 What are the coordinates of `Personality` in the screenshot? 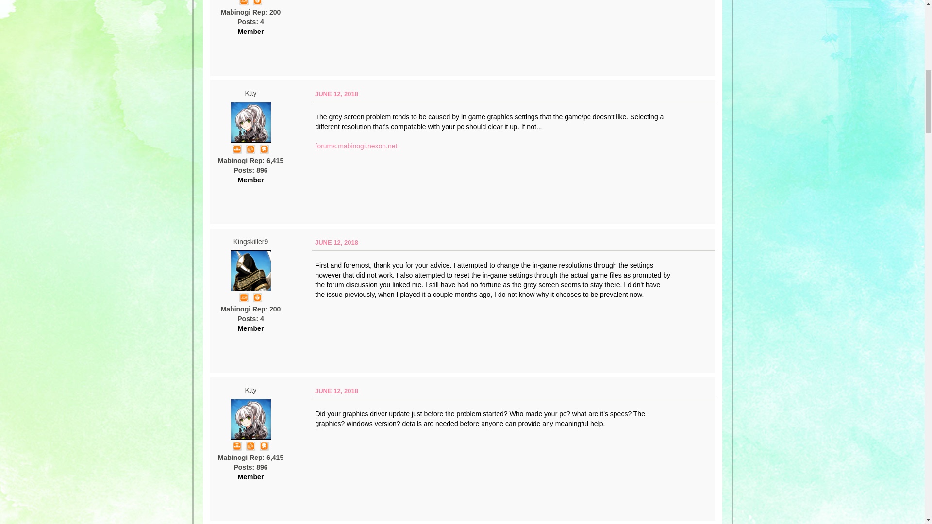 It's located at (244, 297).